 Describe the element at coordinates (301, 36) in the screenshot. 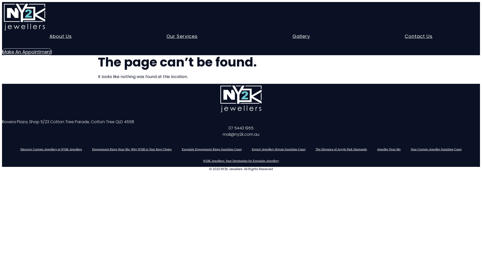

I see `Gallery` at that location.